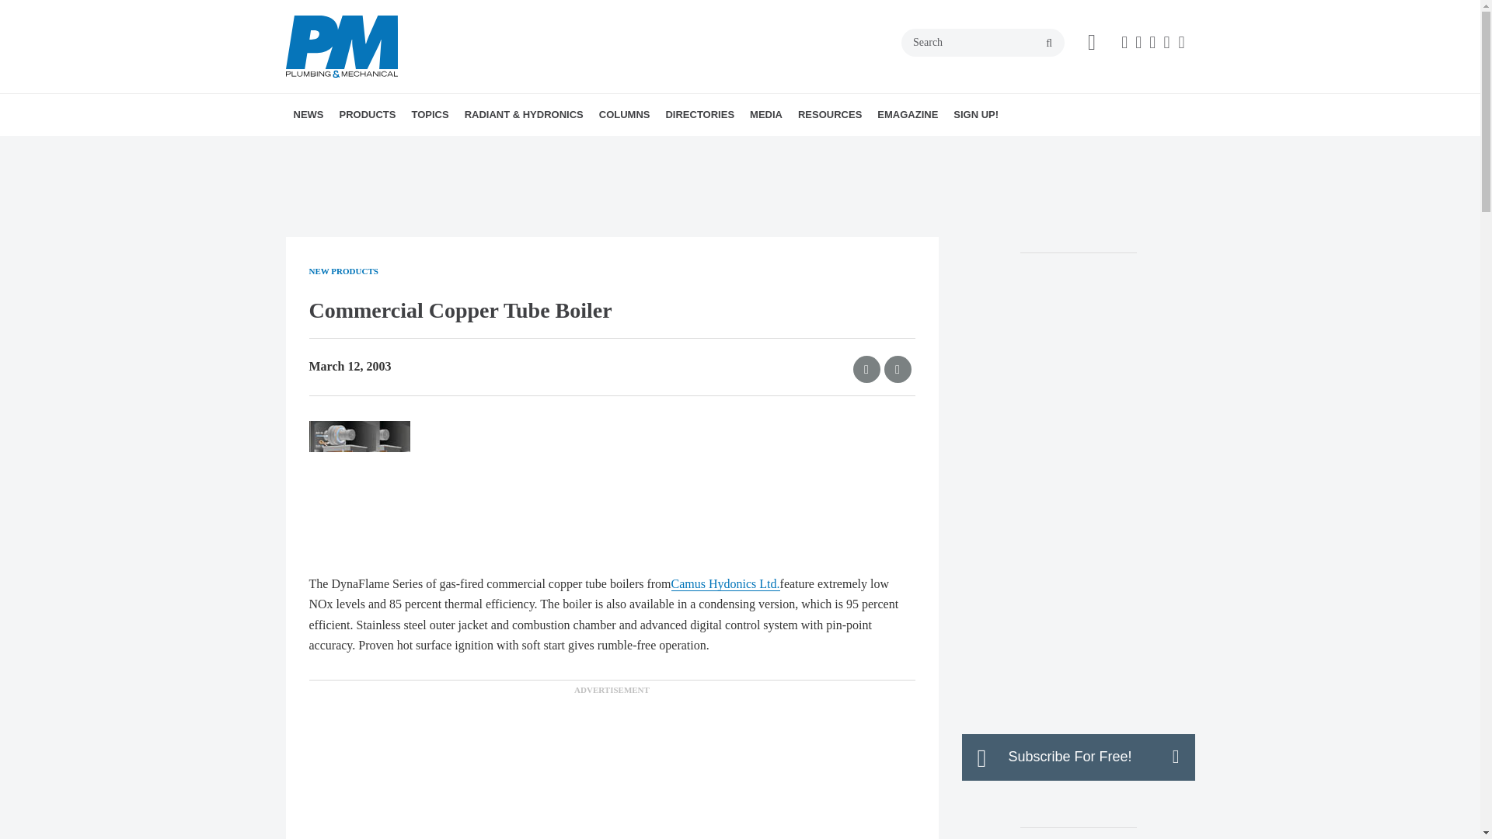 This screenshot has width=1492, height=839. Describe the element at coordinates (367, 114) in the screenshot. I see `PRODUCTS` at that location.